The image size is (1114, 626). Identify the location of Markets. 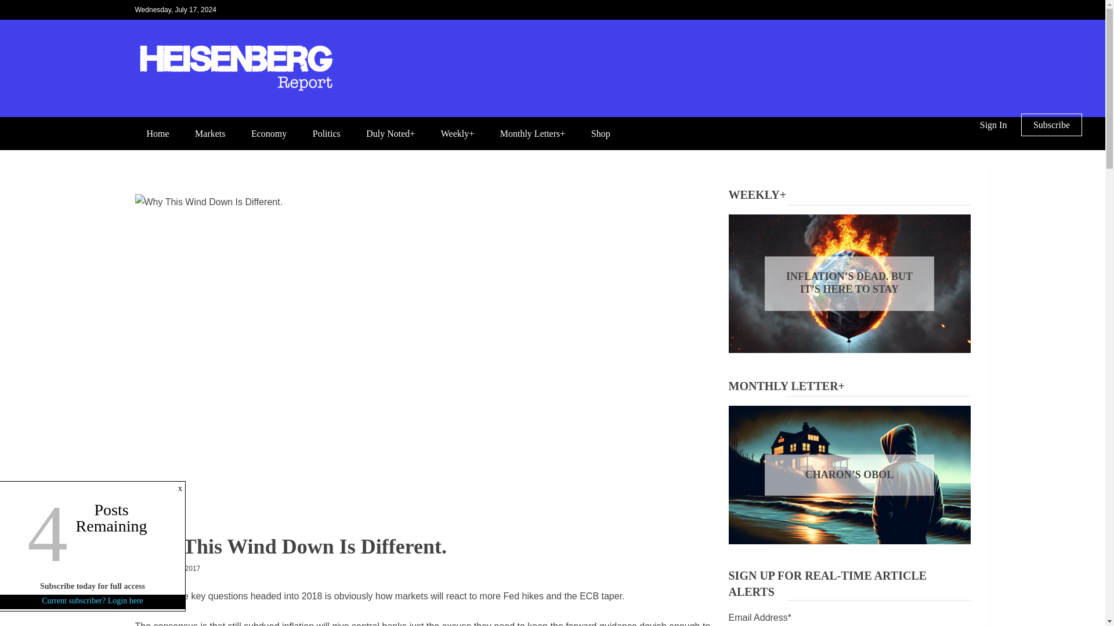
(210, 133).